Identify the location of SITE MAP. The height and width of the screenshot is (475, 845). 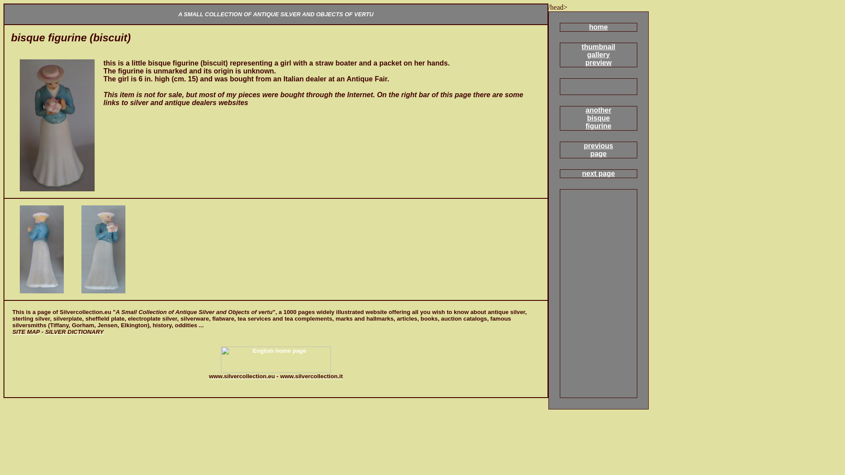
(311, 376).